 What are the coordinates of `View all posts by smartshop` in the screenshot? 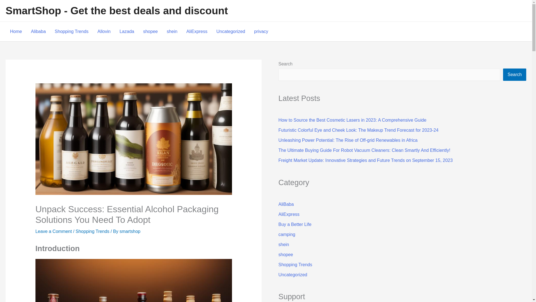 It's located at (130, 231).